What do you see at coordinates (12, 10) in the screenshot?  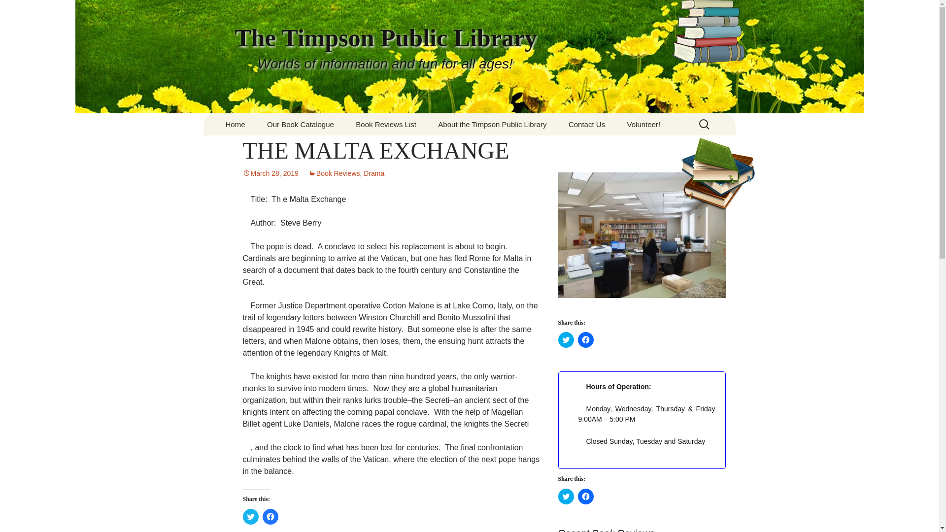 I see `Search` at bounding box center [12, 10].